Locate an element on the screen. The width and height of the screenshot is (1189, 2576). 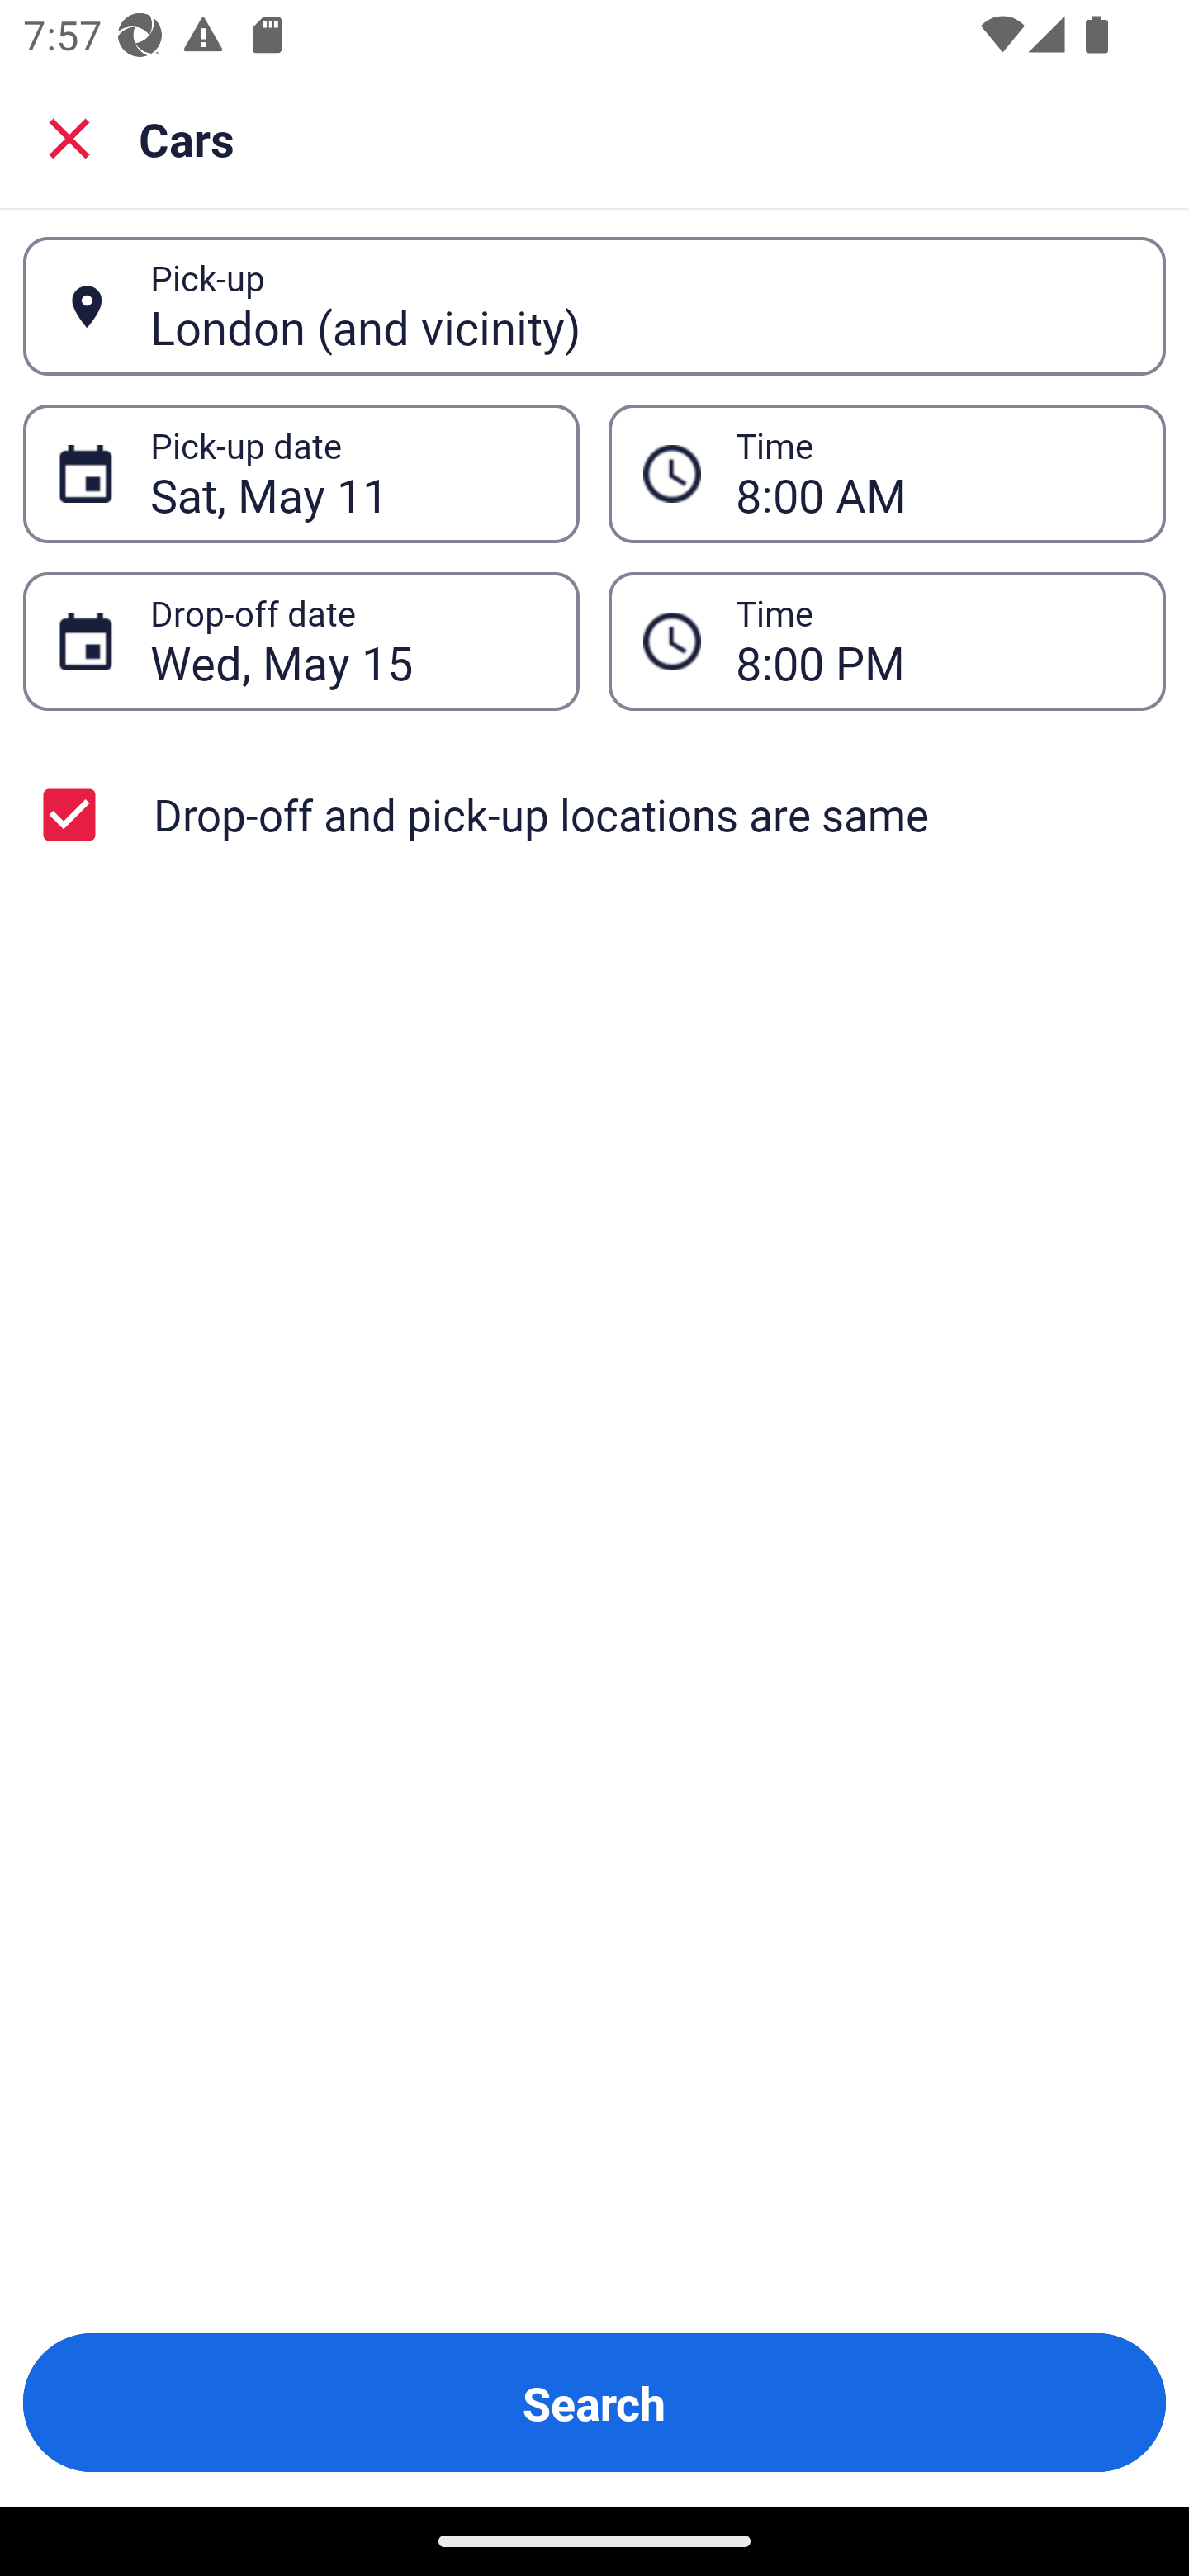
London (and vicinity) is located at coordinates (640, 305).